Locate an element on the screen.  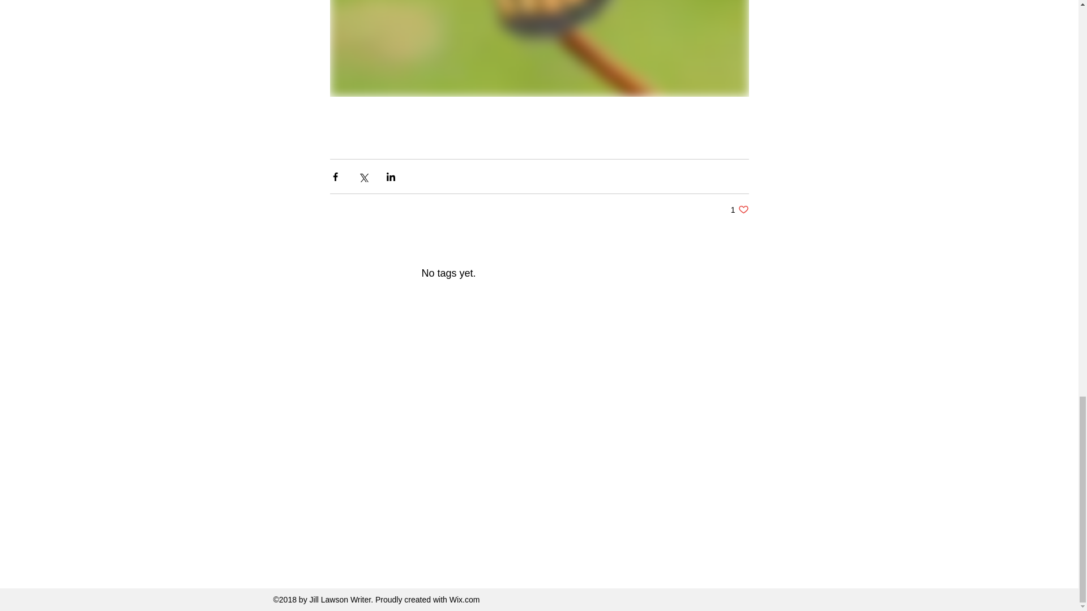
A Diet of Soup and Sarcasm: Part Two is located at coordinates (358, 150).